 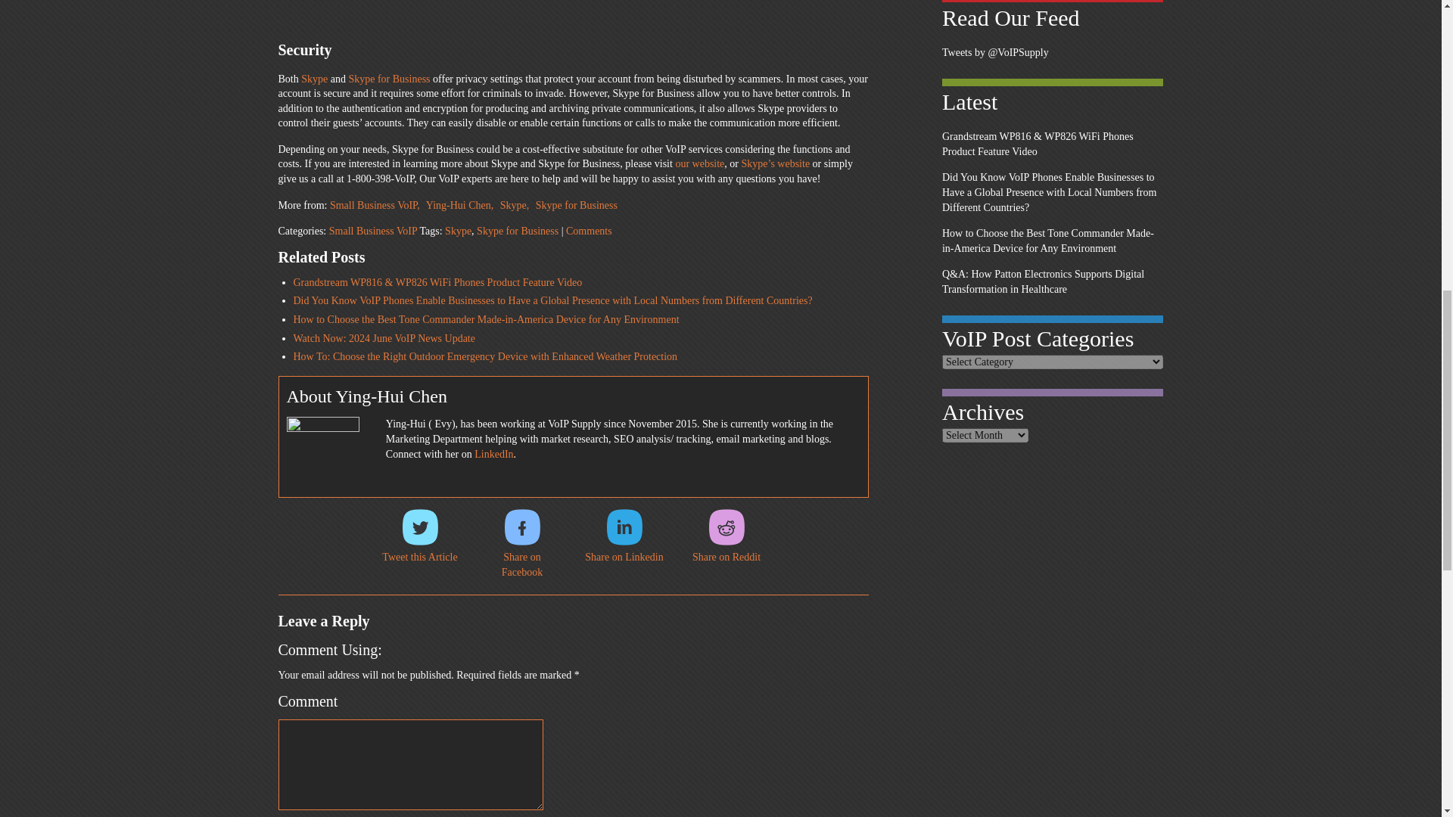 What do you see at coordinates (516, 204) in the screenshot?
I see `Skype` at bounding box center [516, 204].